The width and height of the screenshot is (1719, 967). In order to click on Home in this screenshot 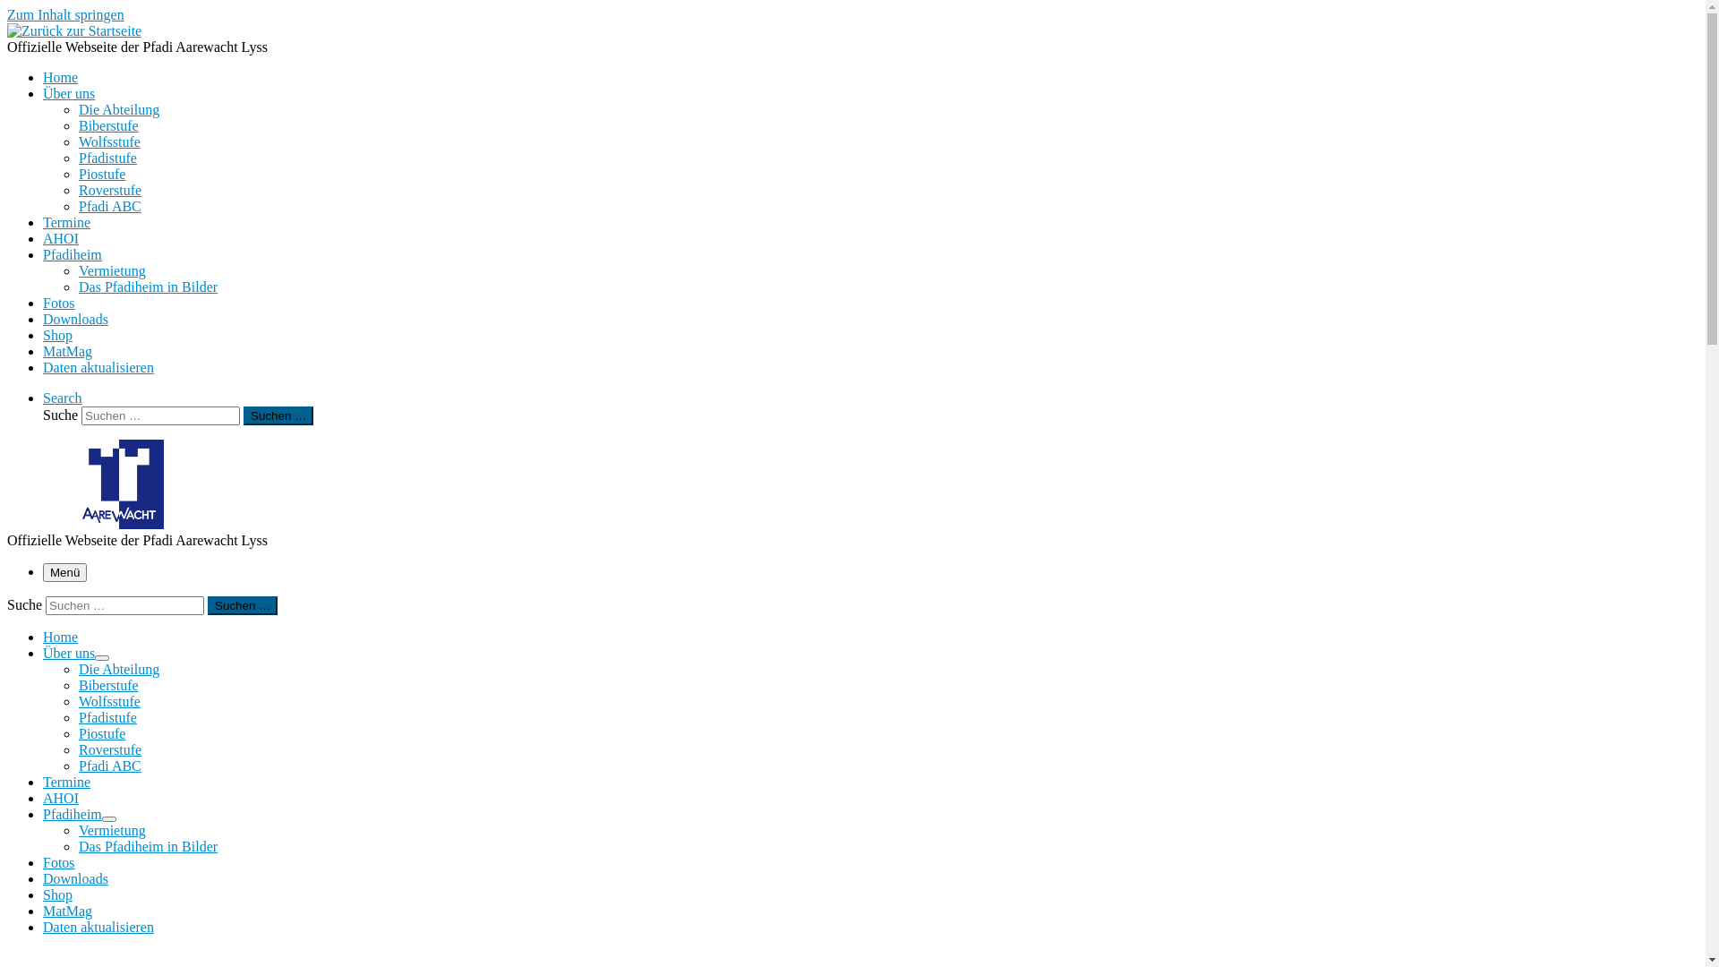, I will do `click(61, 638)`.